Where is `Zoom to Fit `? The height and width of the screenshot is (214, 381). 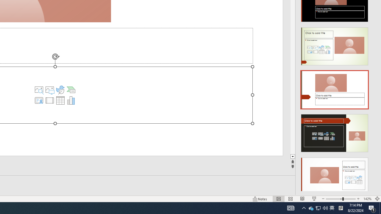 Zoom to Fit  is located at coordinates (377, 199).